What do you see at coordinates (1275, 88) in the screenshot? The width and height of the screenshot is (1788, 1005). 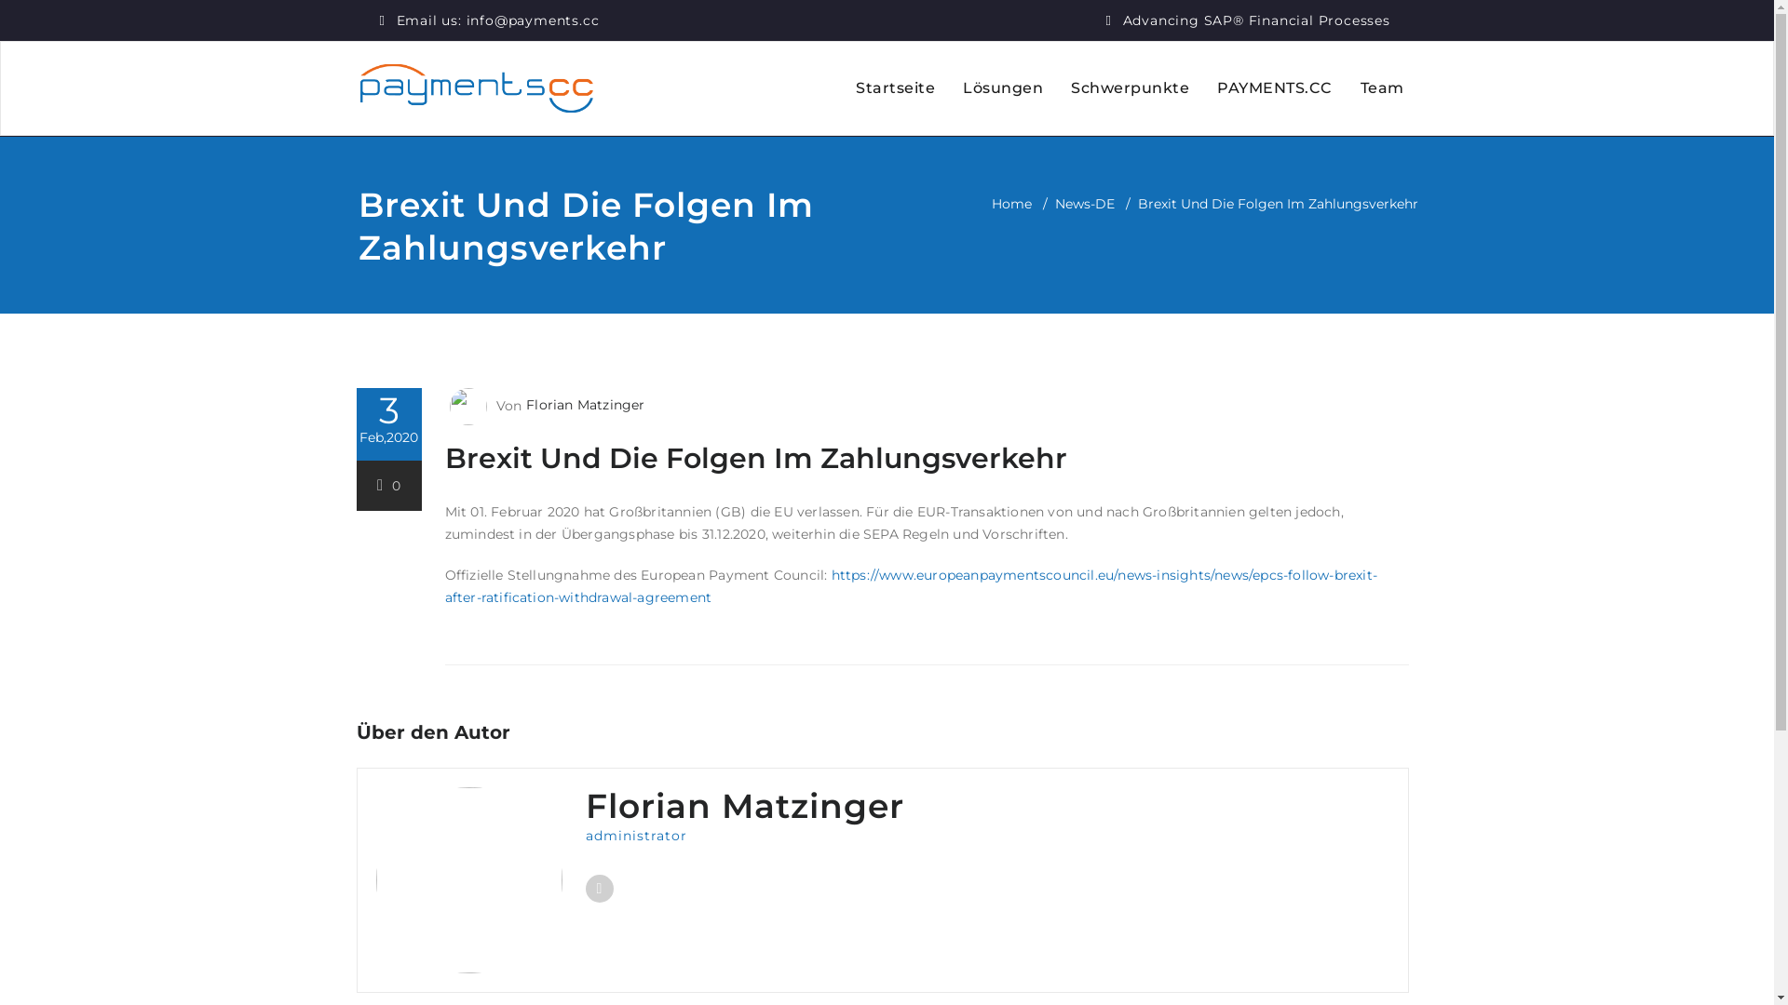 I see `PAYMENTS.CC` at bounding box center [1275, 88].